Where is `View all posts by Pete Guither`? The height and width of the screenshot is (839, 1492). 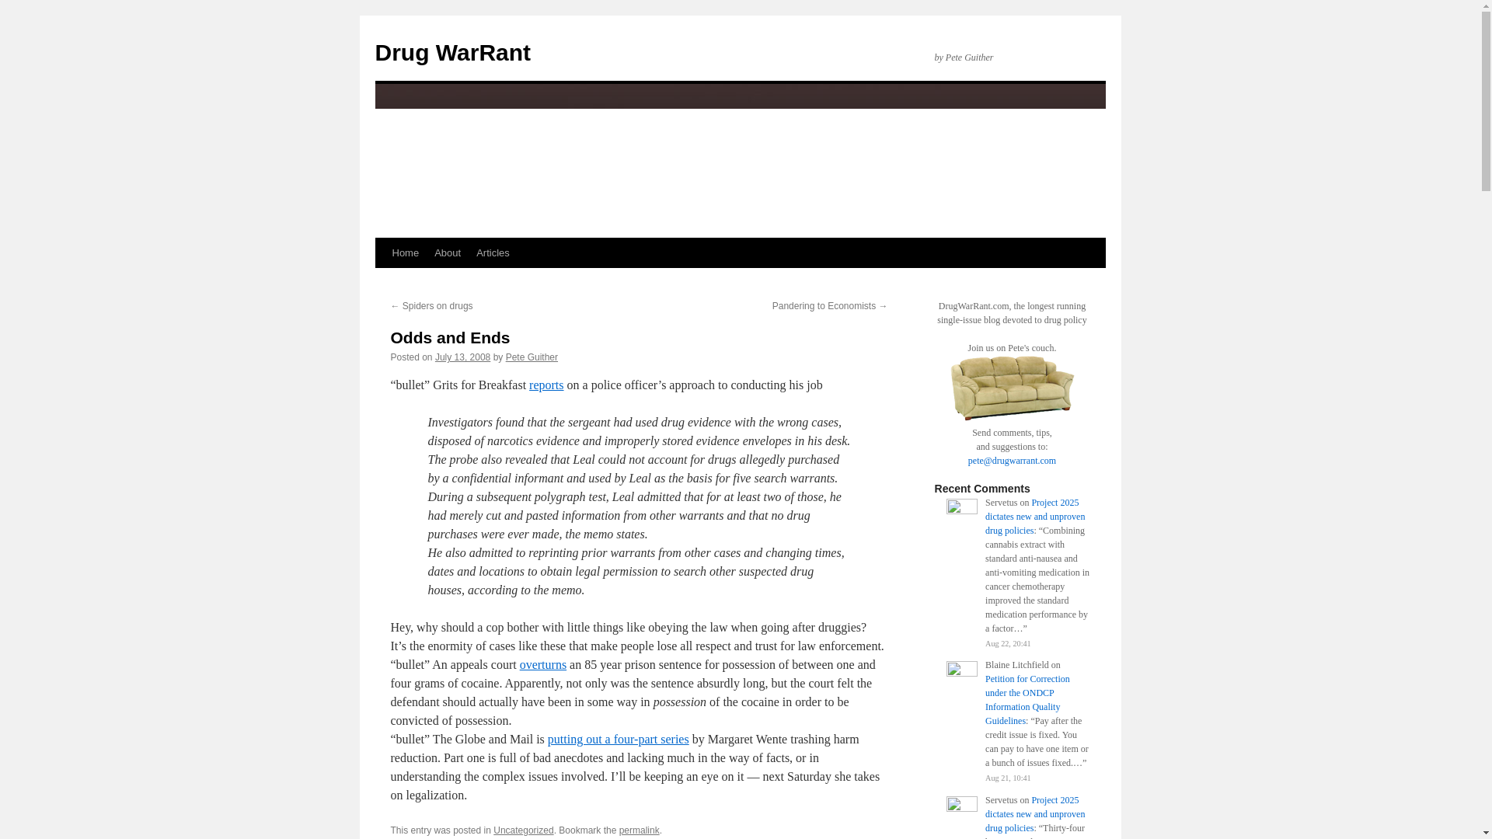 View all posts by Pete Guither is located at coordinates (532, 357).